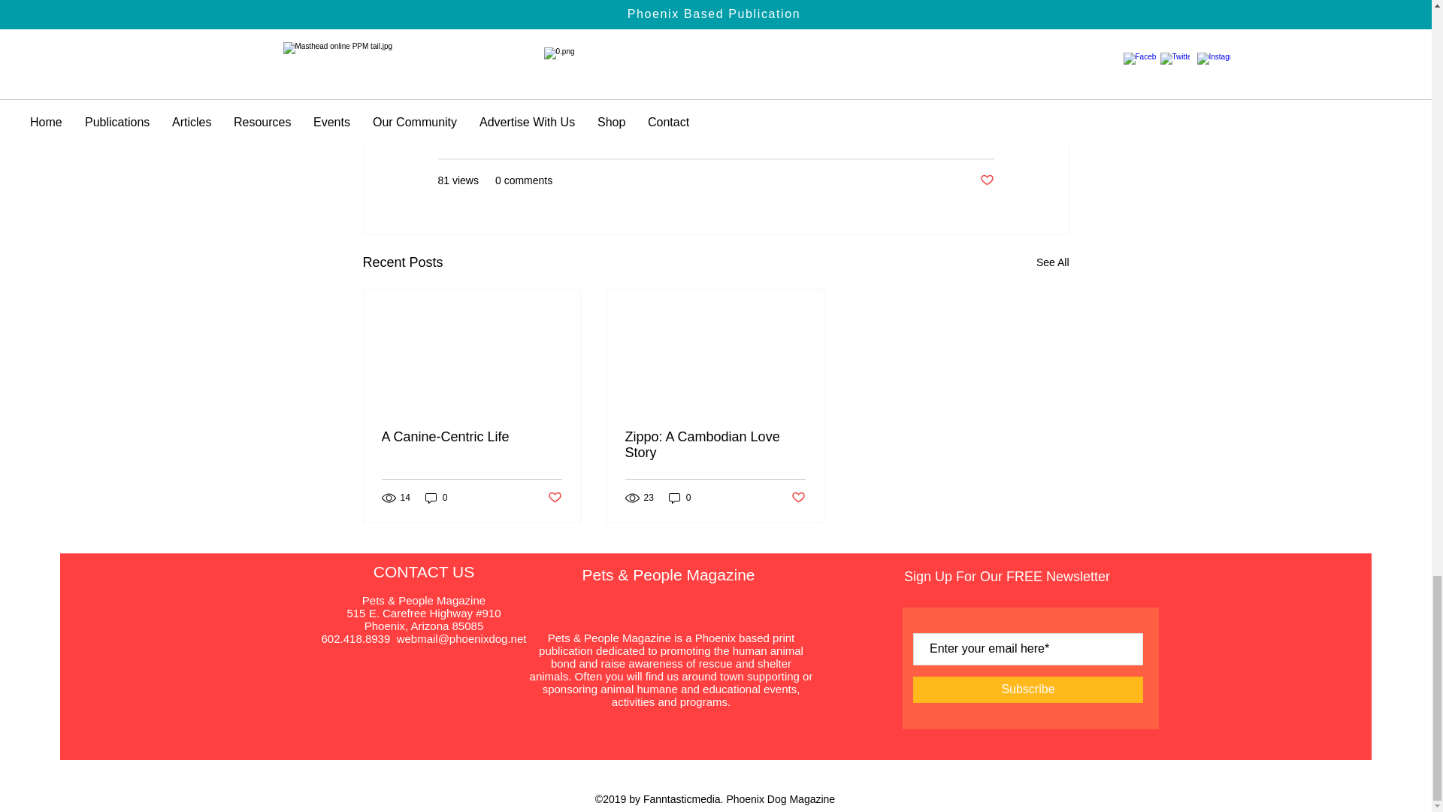 The height and width of the screenshot is (812, 1443). What do you see at coordinates (986, 180) in the screenshot?
I see `Post not marked as liked` at bounding box center [986, 180].